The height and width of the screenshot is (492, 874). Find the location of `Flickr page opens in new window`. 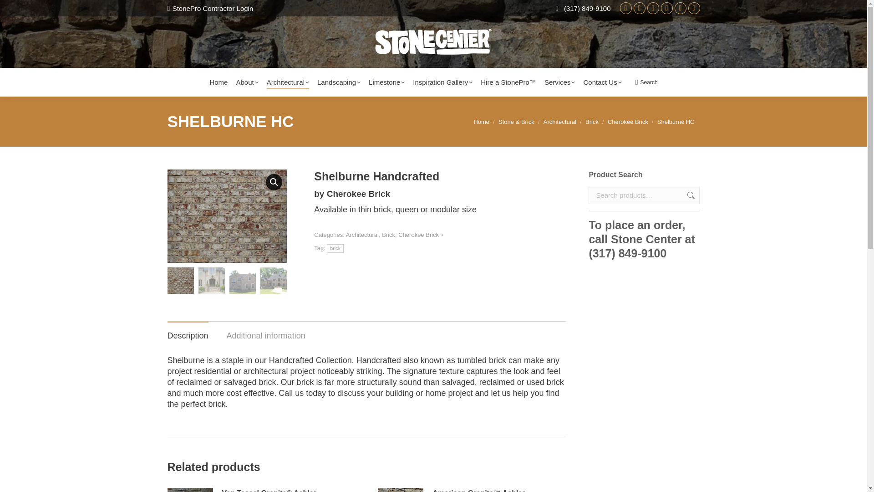

Flickr page opens in new window is located at coordinates (625, 8).